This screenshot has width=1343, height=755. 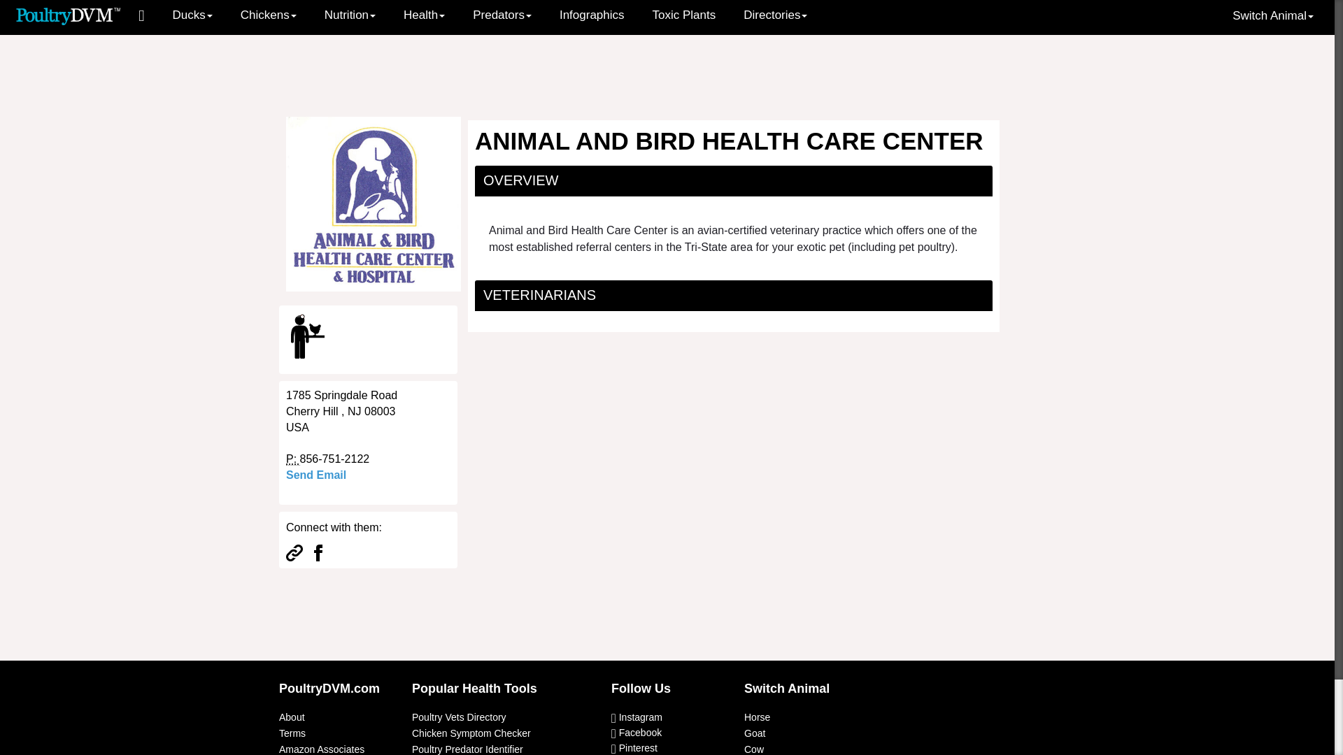 I want to click on Chicken and Duck Infographics, so click(x=592, y=15).